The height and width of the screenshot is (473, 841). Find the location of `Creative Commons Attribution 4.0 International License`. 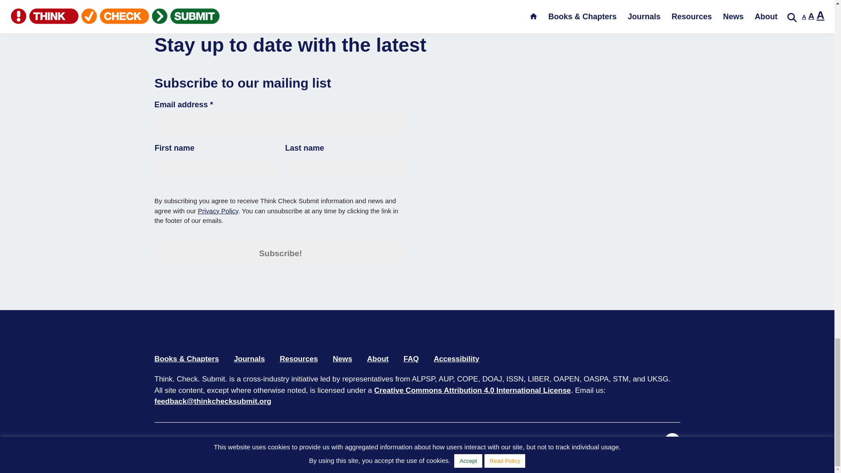

Creative Commons Attribution 4.0 International License is located at coordinates (472, 390).